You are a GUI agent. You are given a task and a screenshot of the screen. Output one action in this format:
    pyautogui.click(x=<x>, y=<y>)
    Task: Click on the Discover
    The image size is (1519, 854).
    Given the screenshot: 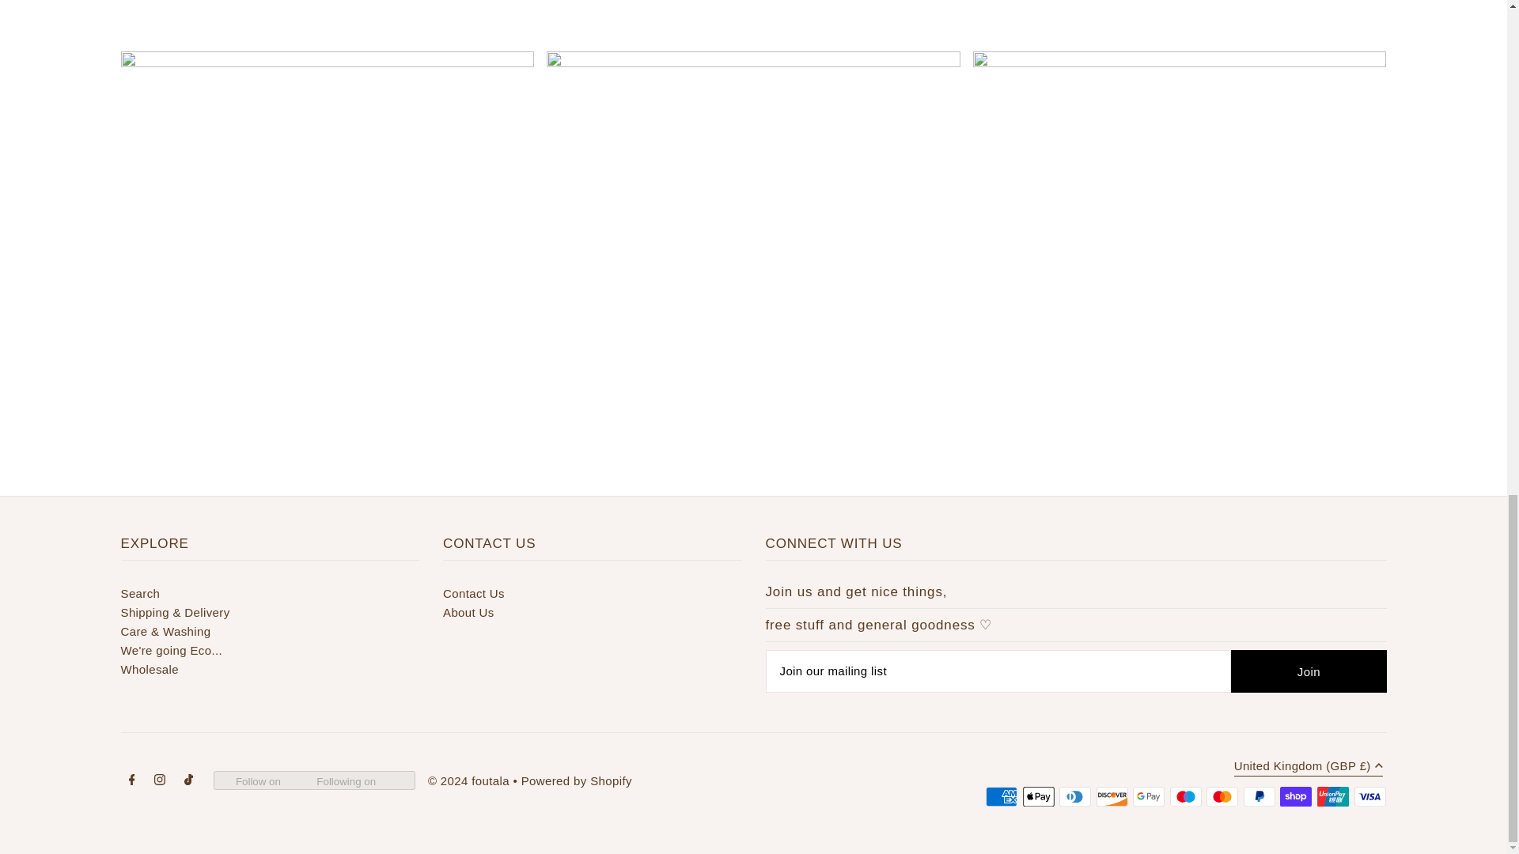 What is the action you would take?
    pyautogui.click(x=1112, y=796)
    